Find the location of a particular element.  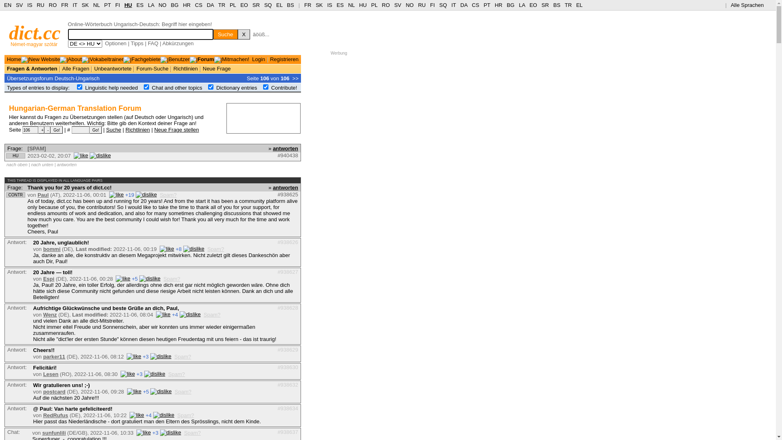

HR is located at coordinates (499, 5).